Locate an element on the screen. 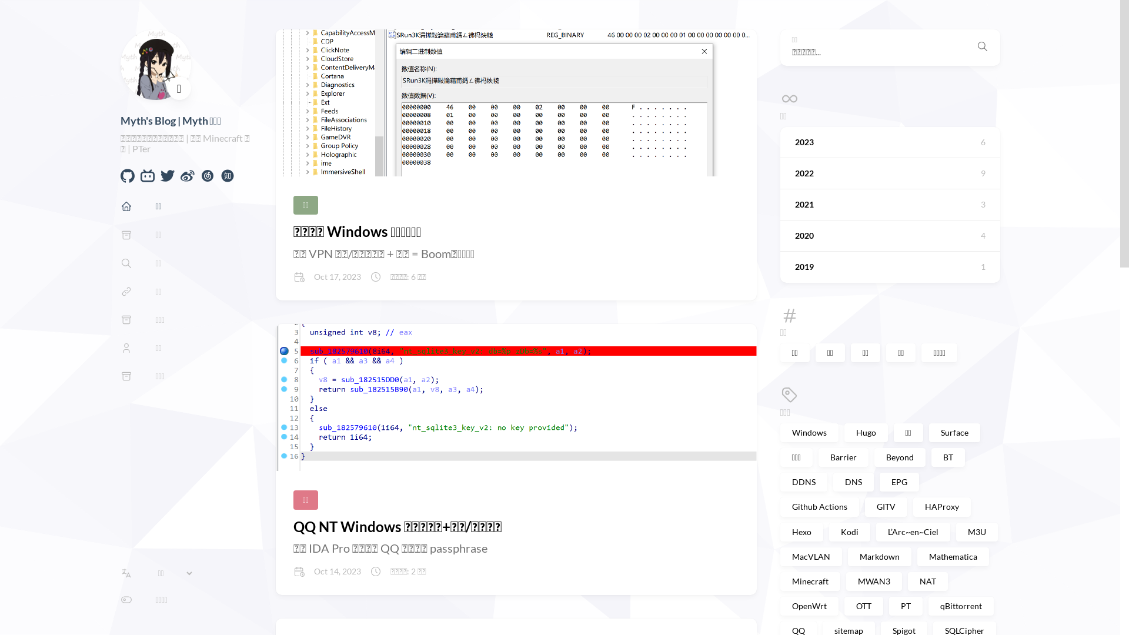 This screenshot has height=635, width=1129. DDNS is located at coordinates (803, 482).